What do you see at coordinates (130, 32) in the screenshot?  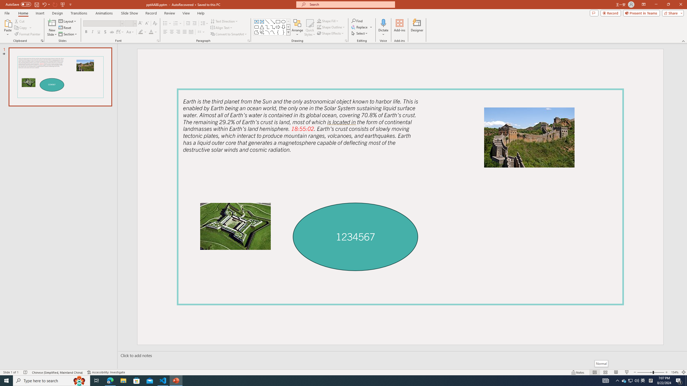 I see `Change Case` at bounding box center [130, 32].